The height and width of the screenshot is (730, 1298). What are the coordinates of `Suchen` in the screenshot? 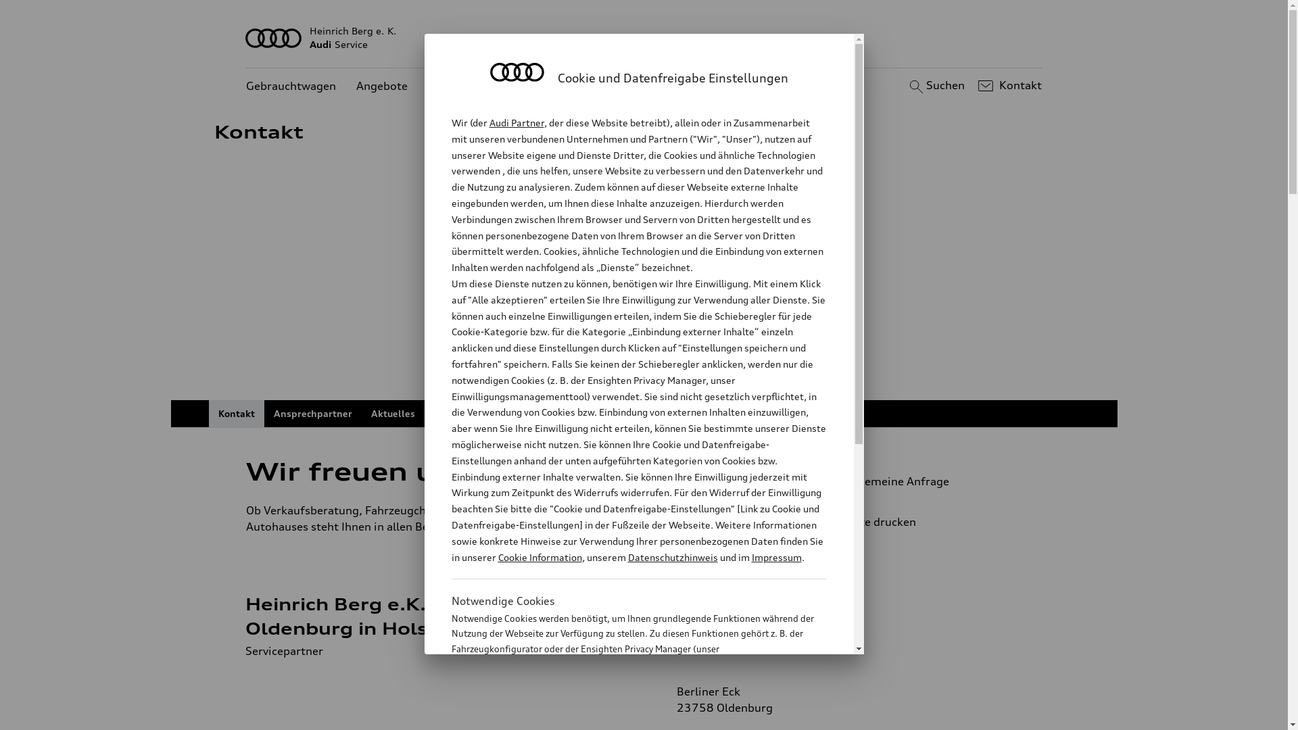 It's located at (936, 86).